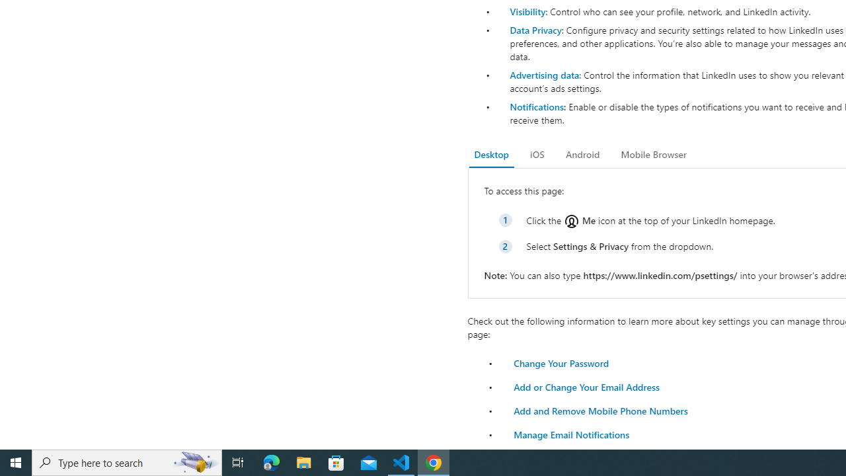  Describe the element at coordinates (537, 155) in the screenshot. I see `iOS` at that location.